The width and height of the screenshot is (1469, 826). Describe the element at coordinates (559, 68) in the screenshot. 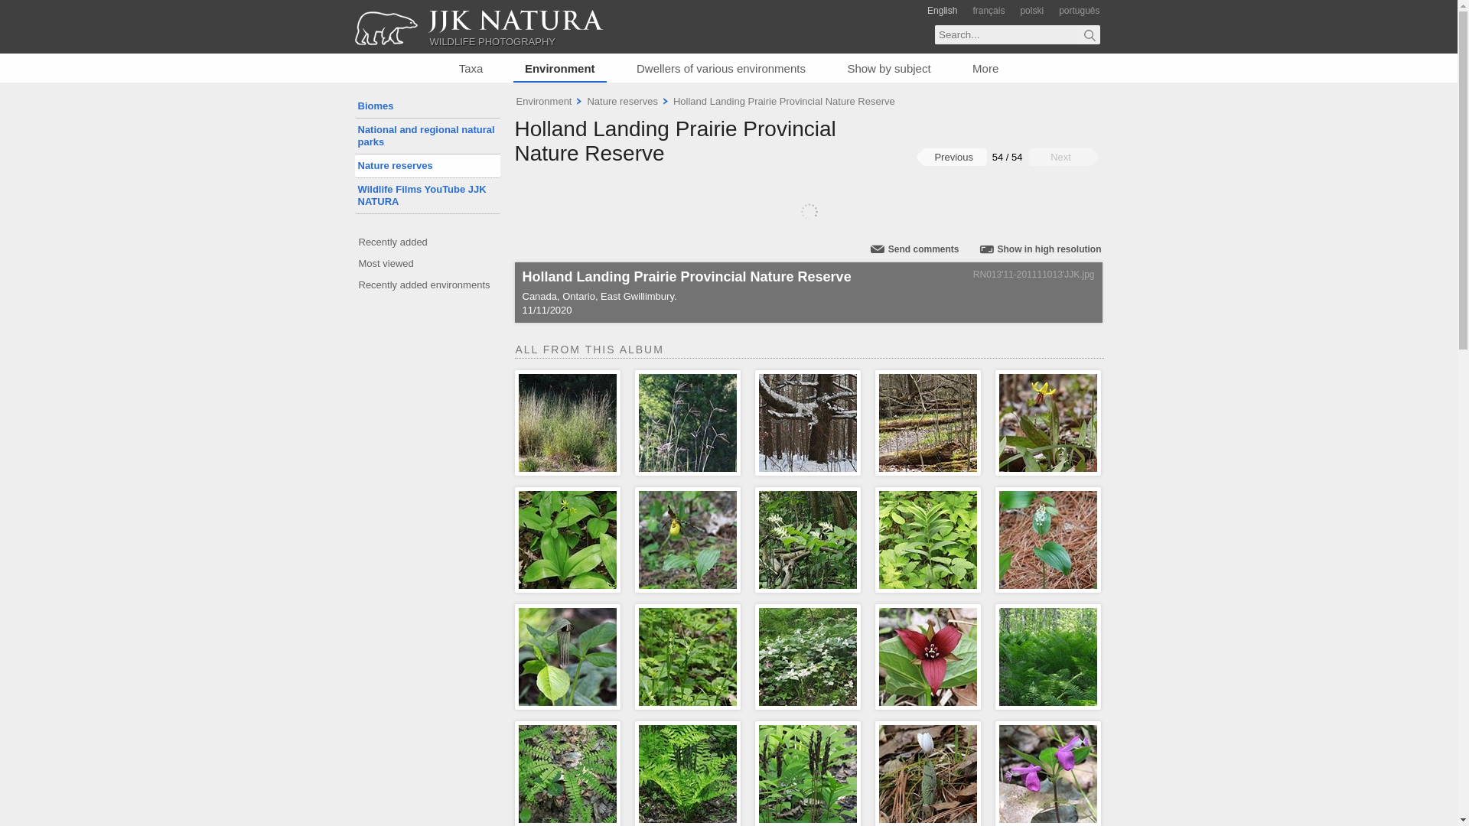

I see `Environment` at that location.